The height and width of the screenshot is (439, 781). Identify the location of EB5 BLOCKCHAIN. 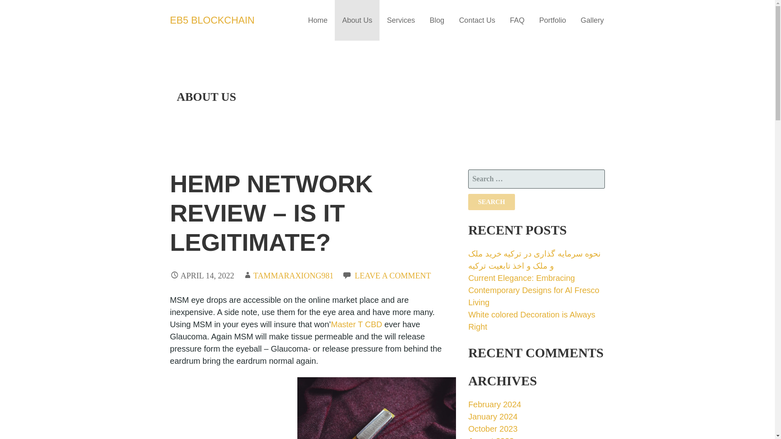
(212, 20).